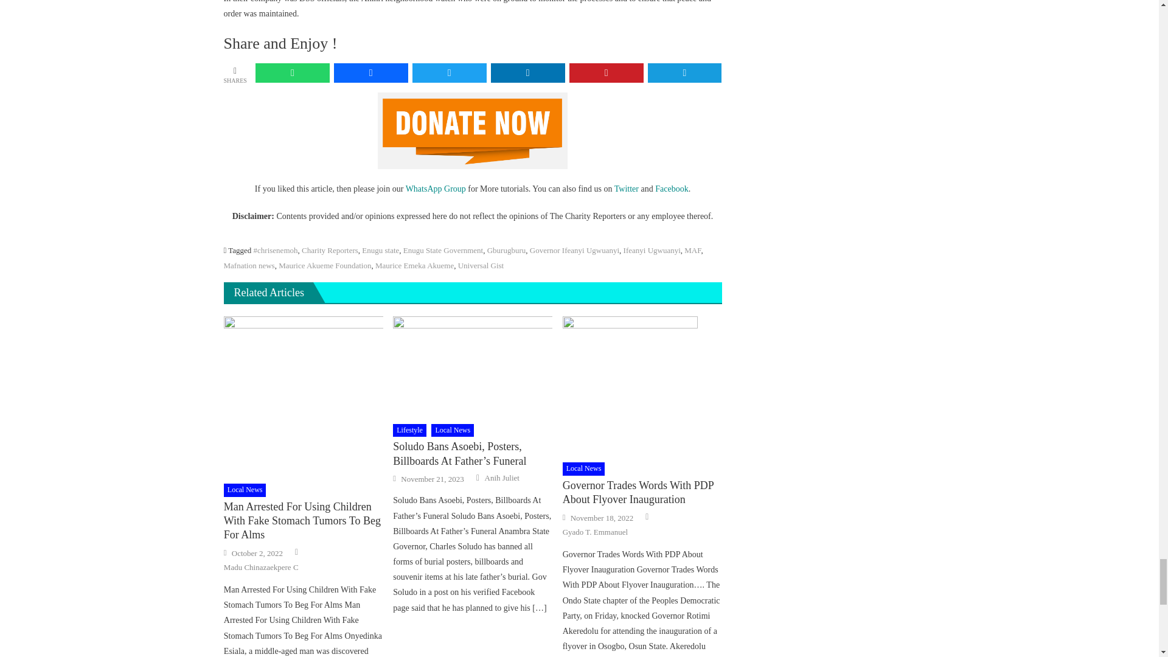  Describe the element at coordinates (627, 189) in the screenshot. I see `Follow WPBeginner on Twitter` at that location.